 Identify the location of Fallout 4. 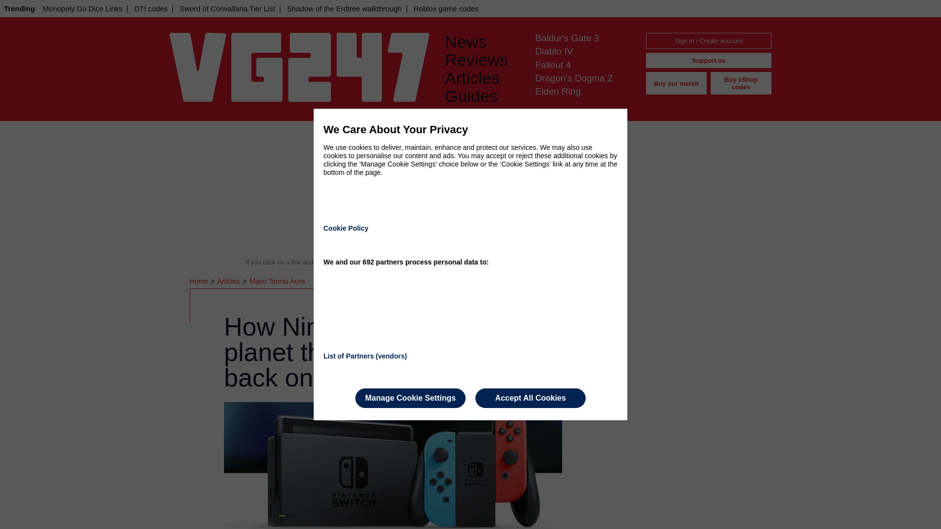
(553, 65).